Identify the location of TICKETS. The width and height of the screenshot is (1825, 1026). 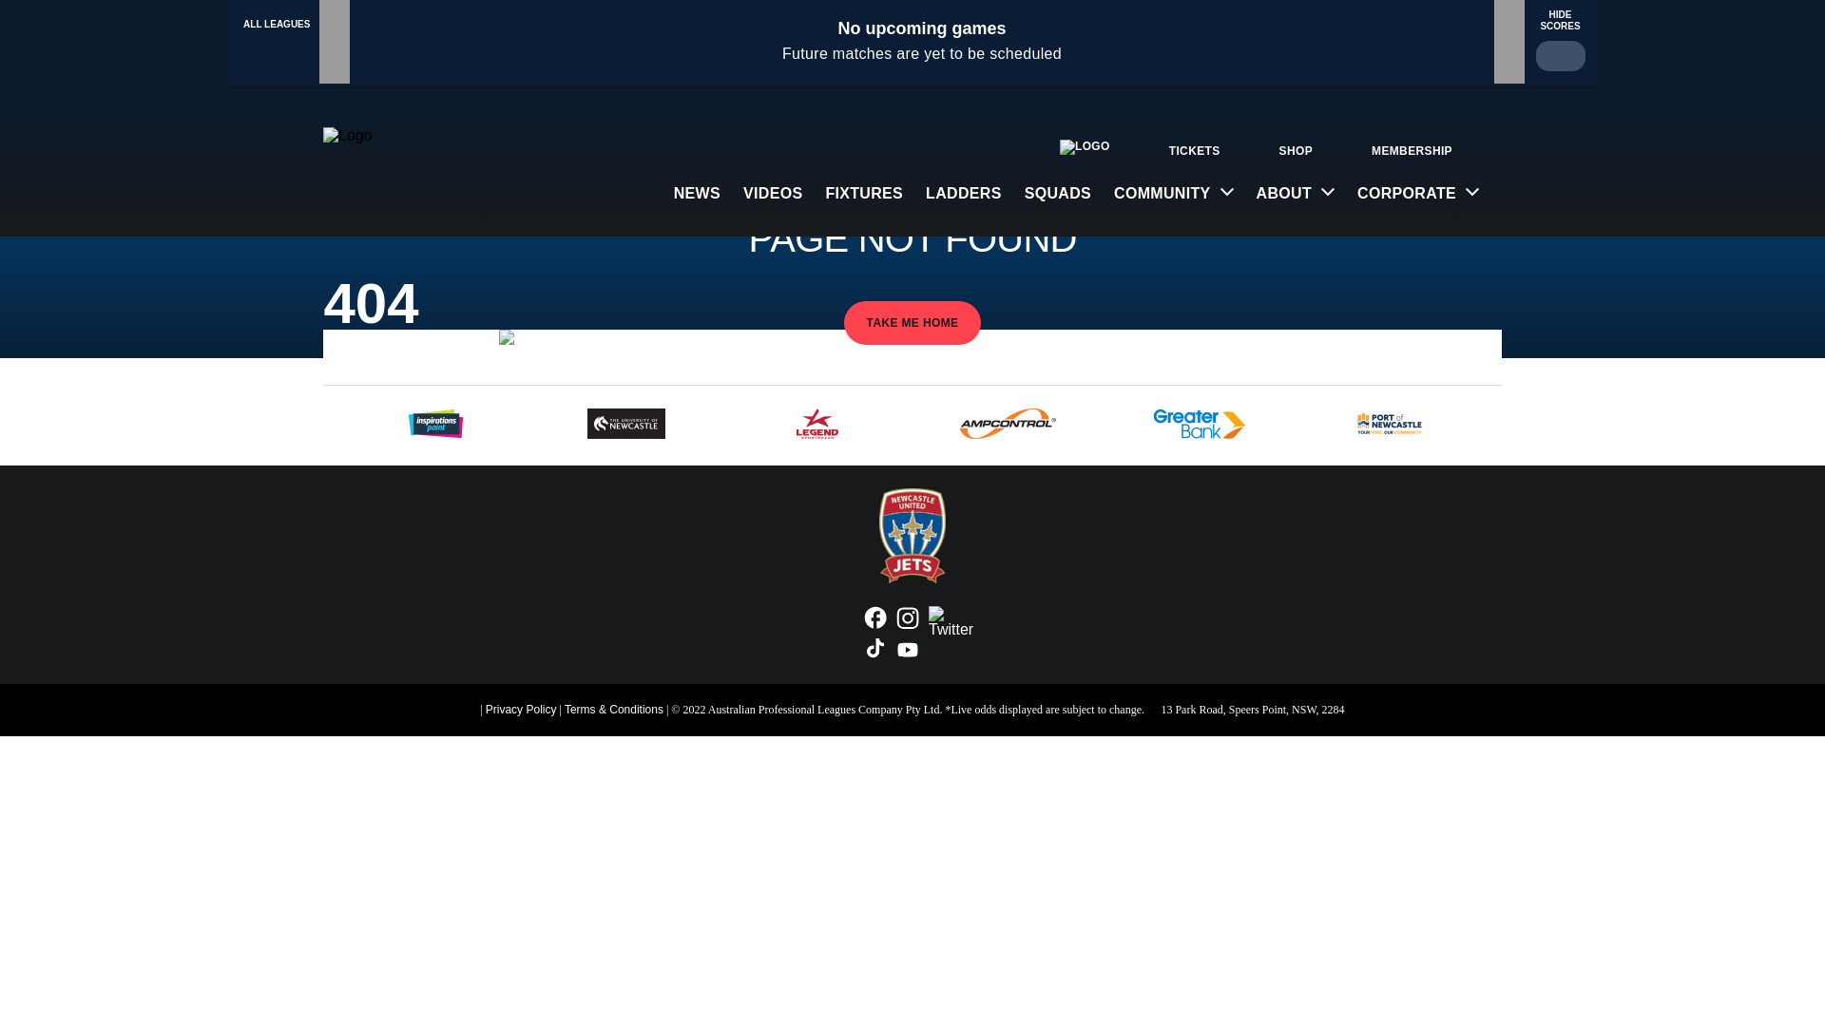
(1192, 150).